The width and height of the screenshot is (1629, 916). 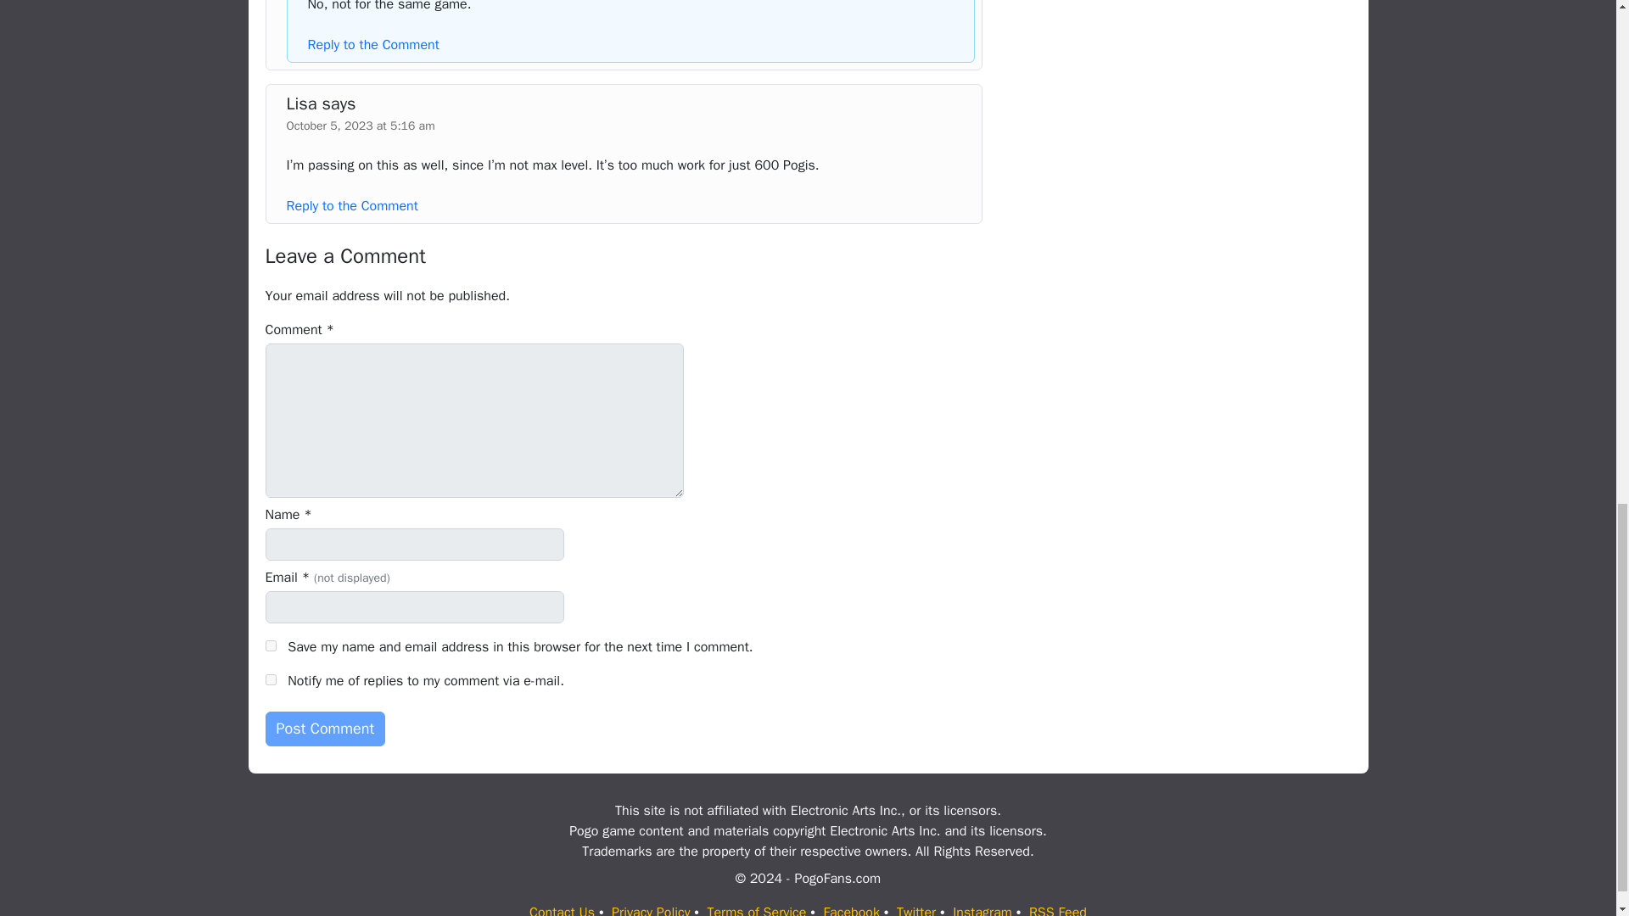 I want to click on yes, so click(x=270, y=645).